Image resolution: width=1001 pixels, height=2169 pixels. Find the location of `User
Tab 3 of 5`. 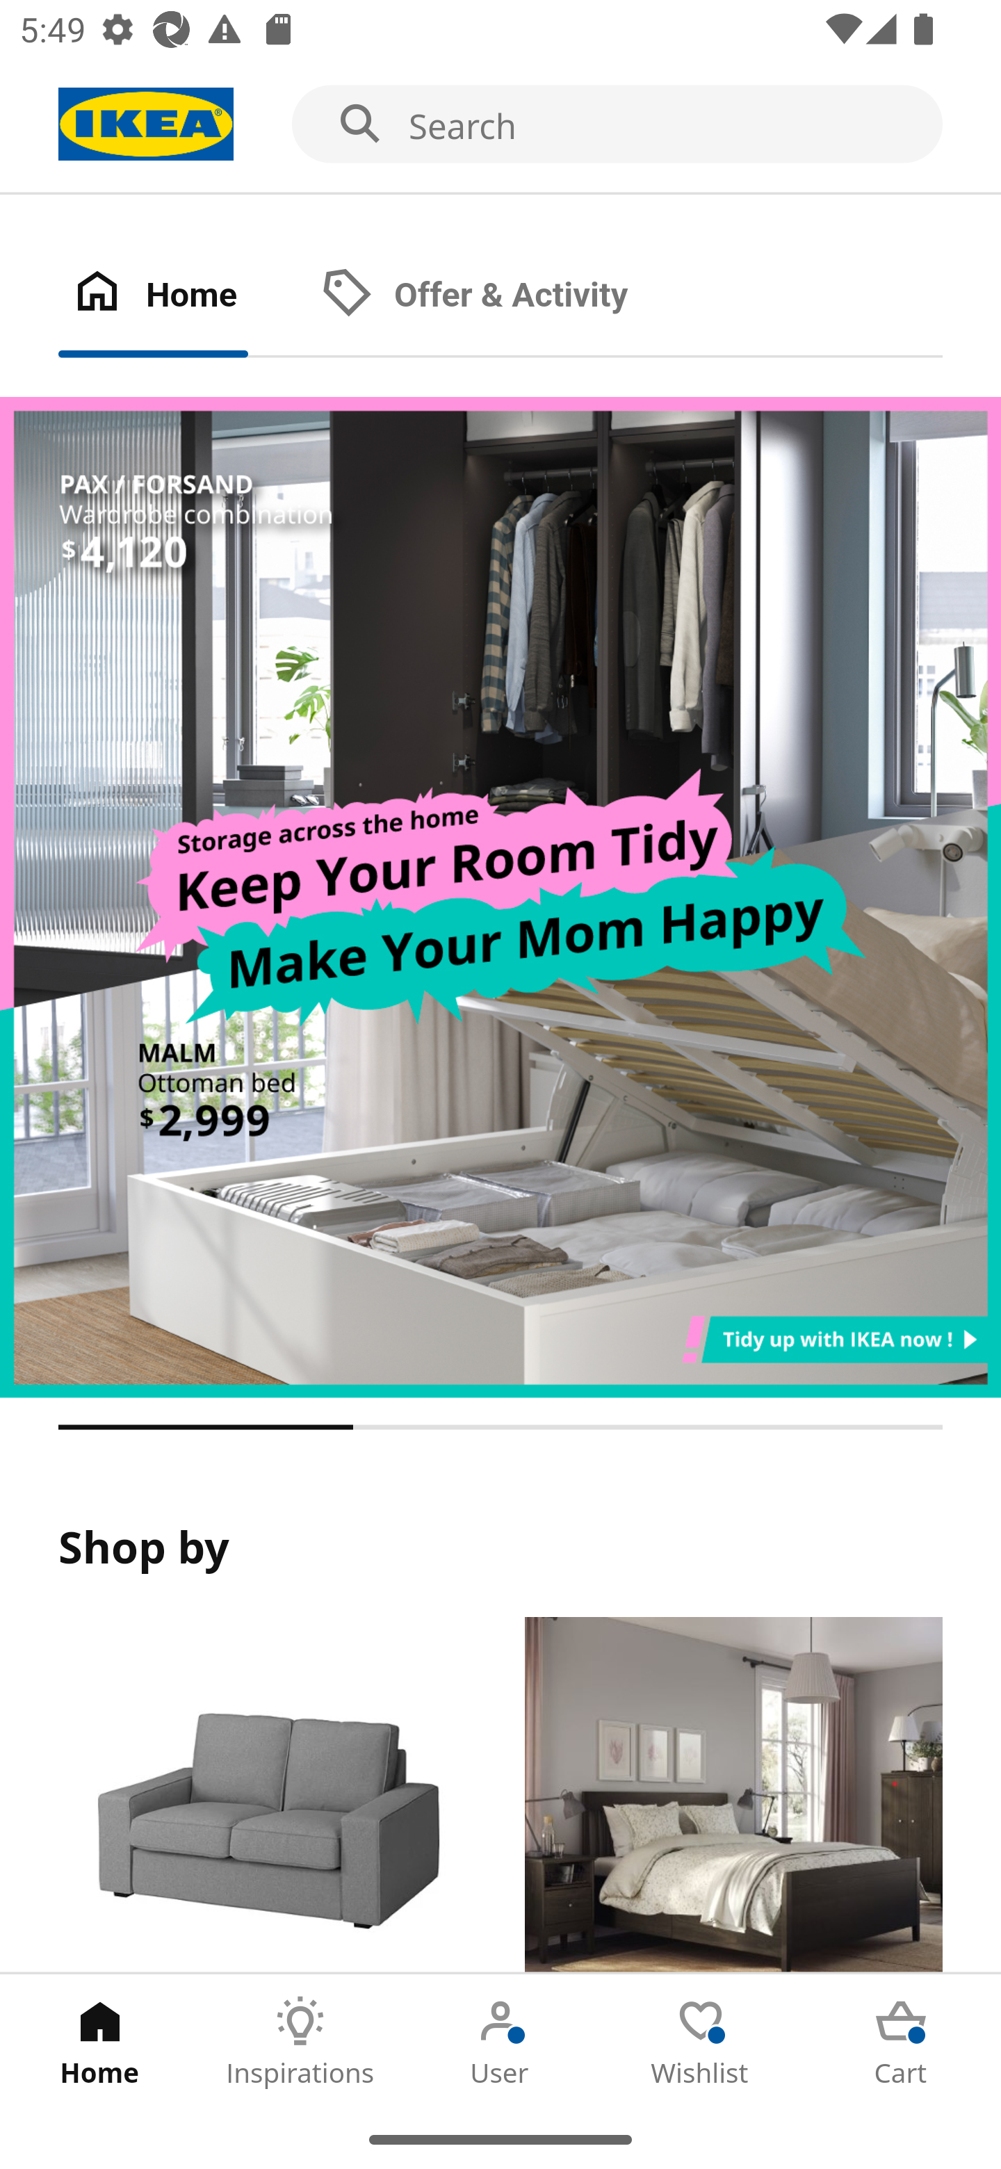

User
Tab 3 of 5 is located at coordinates (500, 2042).